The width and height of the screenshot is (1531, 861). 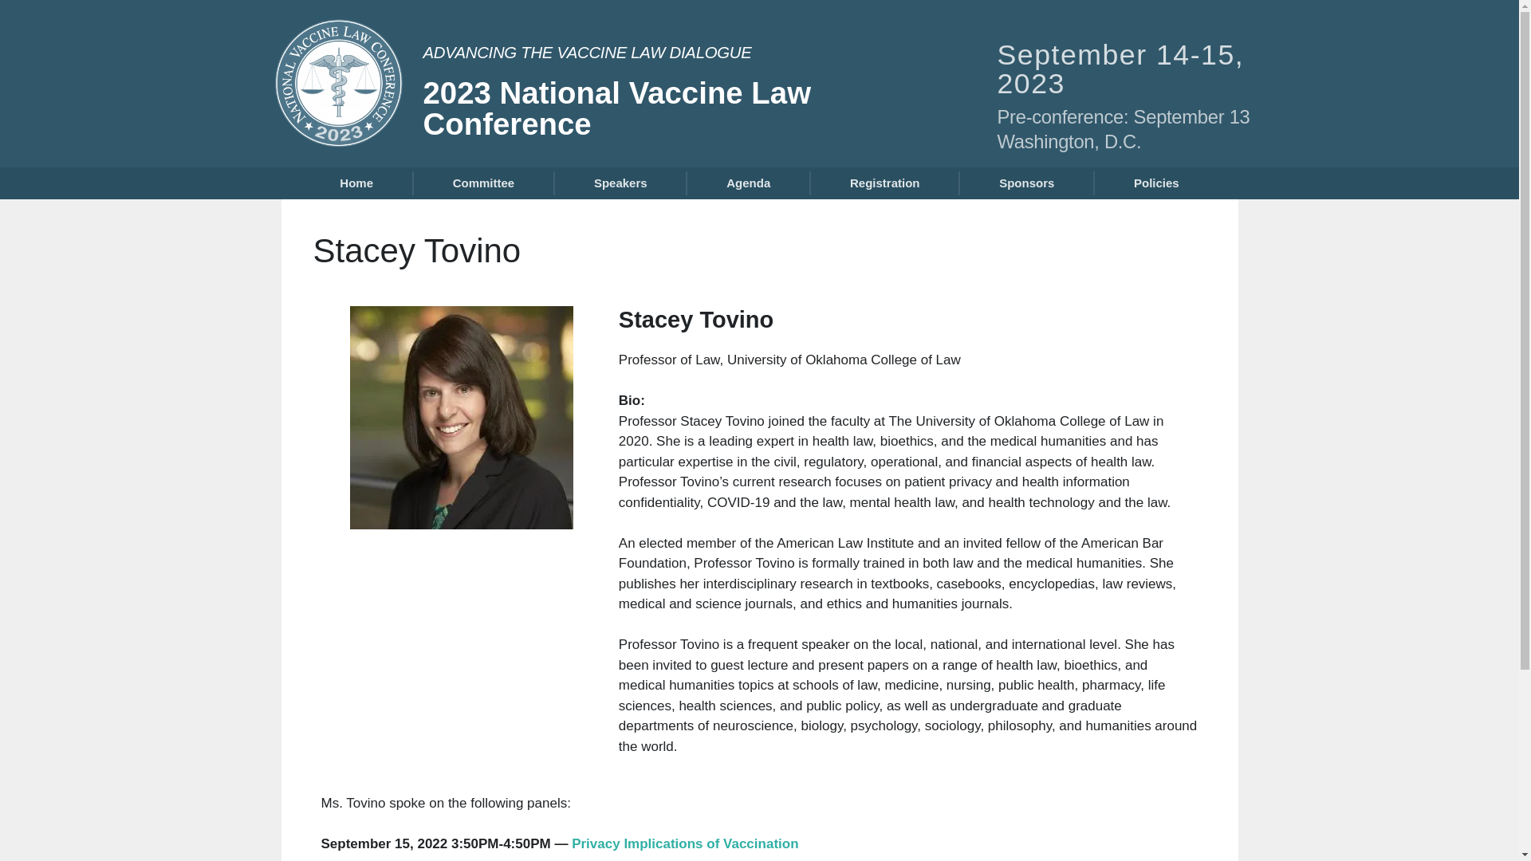 What do you see at coordinates (1156, 183) in the screenshot?
I see `Policies` at bounding box center [1156, 183].